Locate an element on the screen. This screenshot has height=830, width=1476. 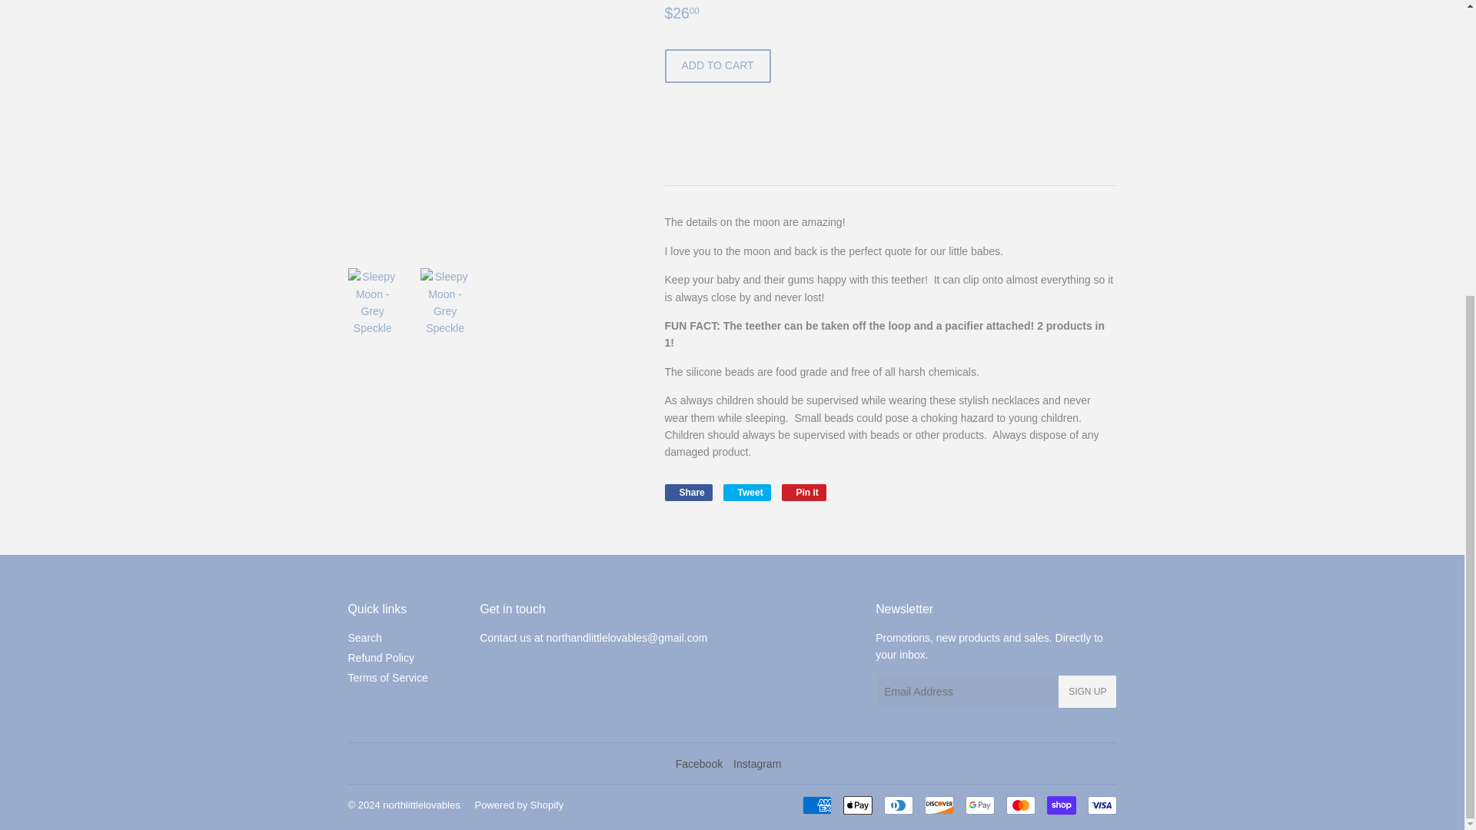
Diners Club is located at coordinates (899, 805).